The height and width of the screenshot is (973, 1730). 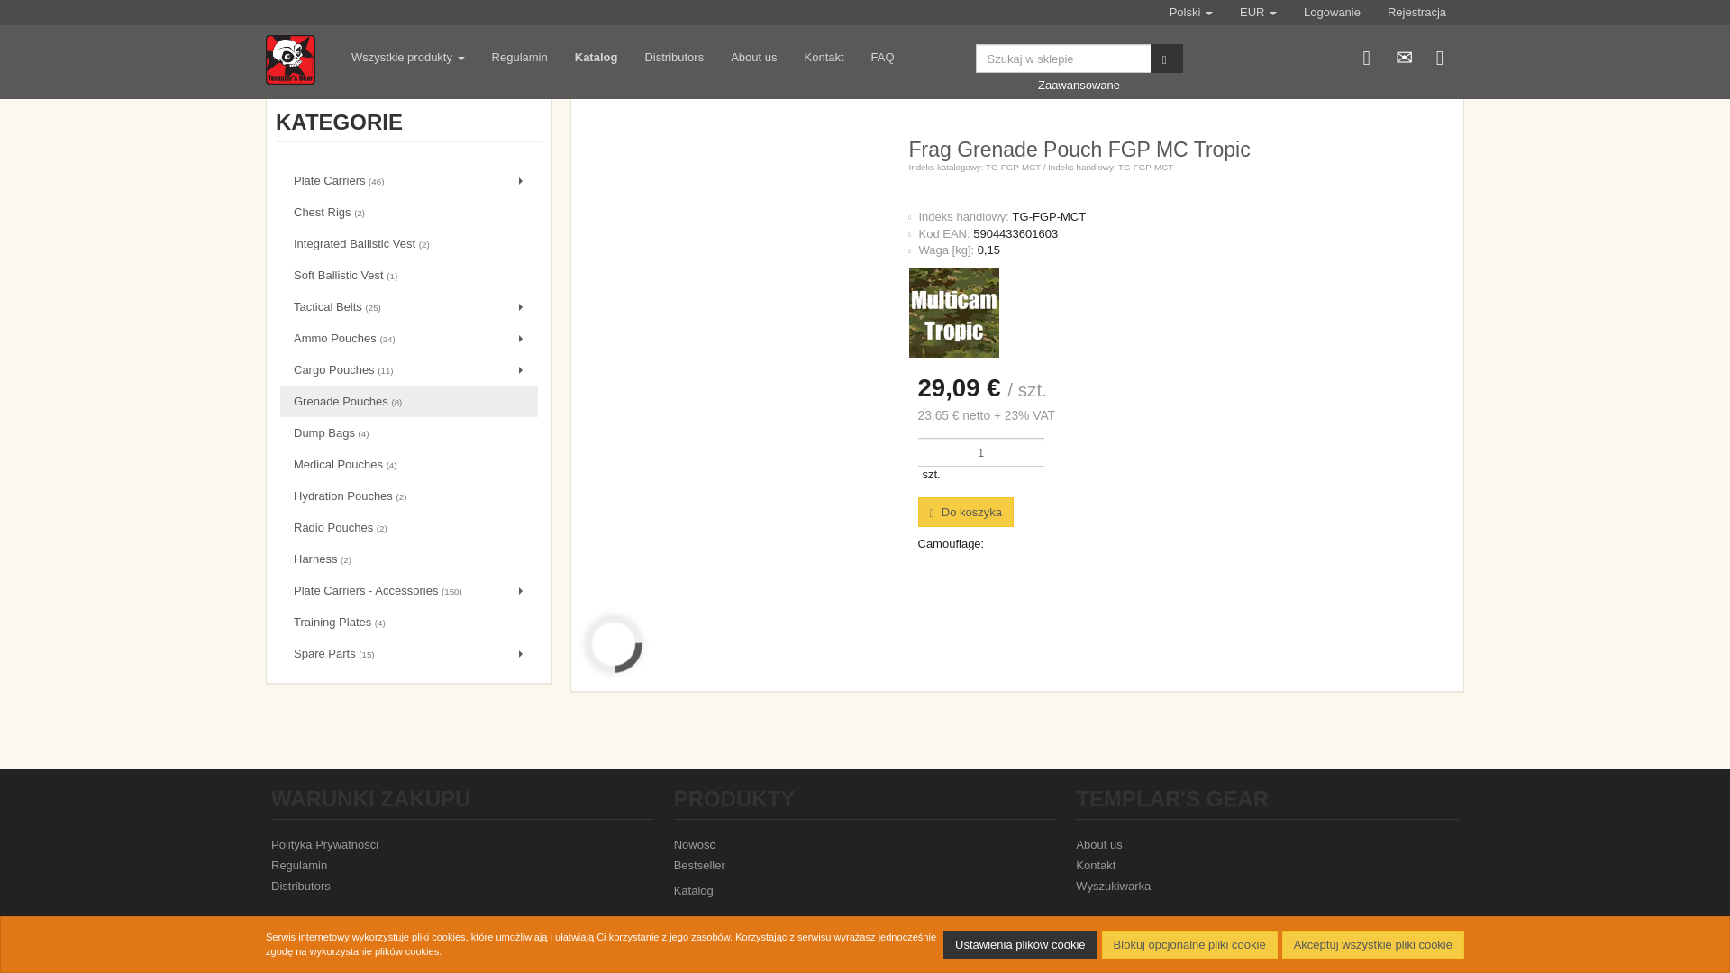 I want to click on Rejestracja, so click(x=1416, y=13).